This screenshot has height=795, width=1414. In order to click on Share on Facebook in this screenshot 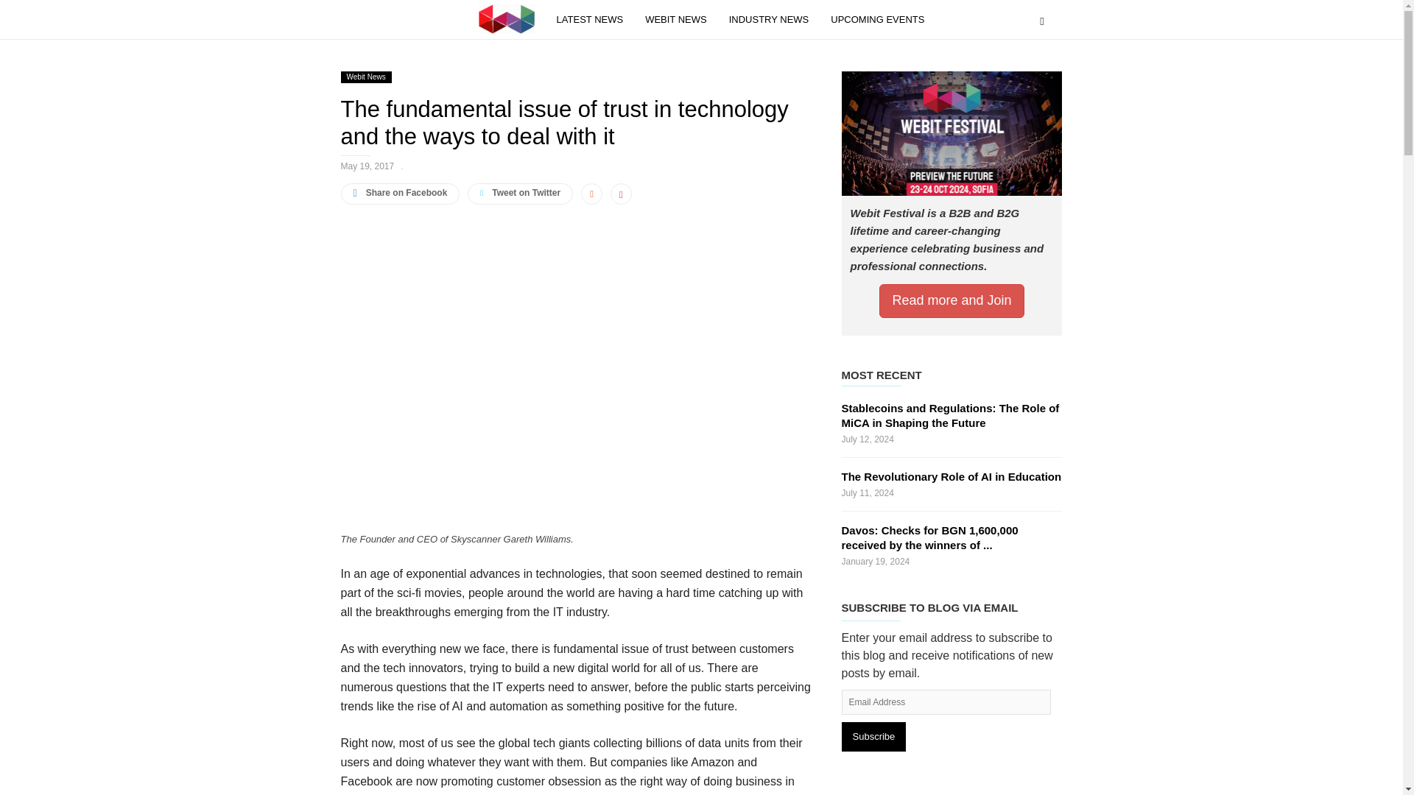, I will do `click(400, 194)`.